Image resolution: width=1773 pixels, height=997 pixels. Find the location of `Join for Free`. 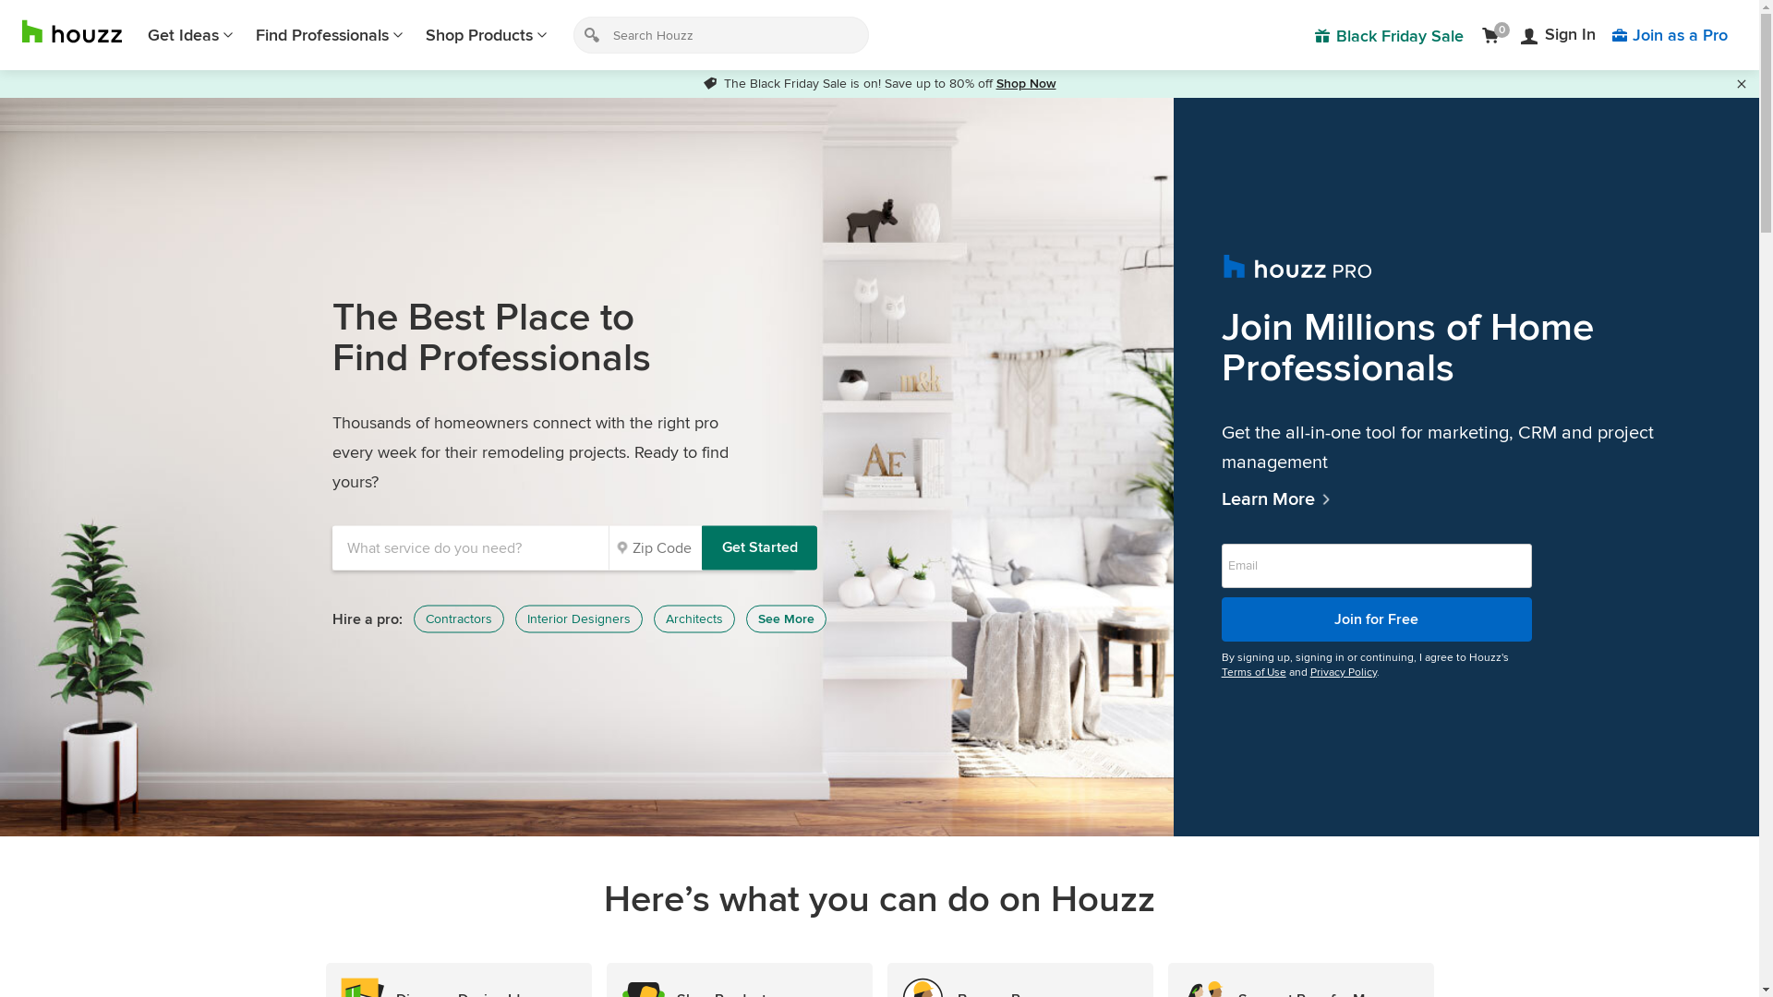

Join for Free is located at coordinates (1377, 619).